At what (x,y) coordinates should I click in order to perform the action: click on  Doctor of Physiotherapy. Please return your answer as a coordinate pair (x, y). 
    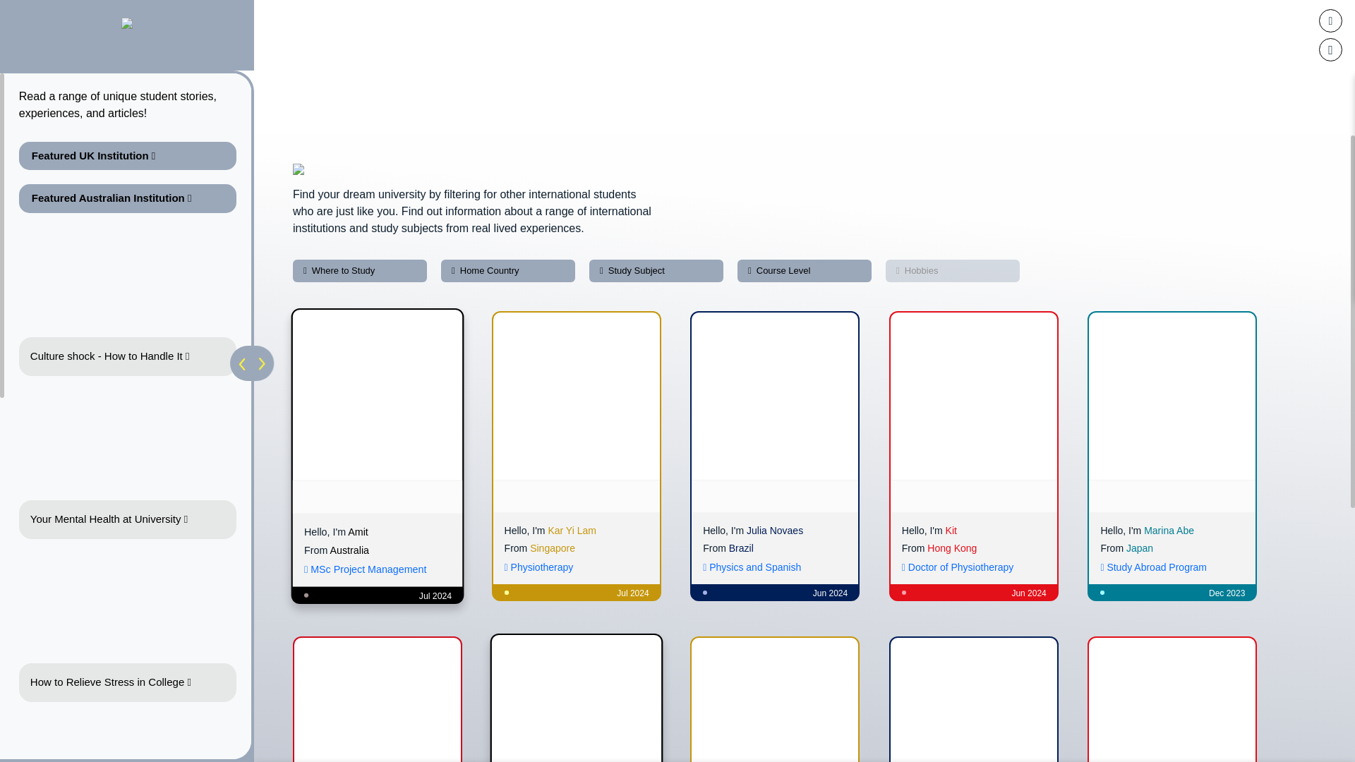
    Looking at the image, I should click on (958, 567).